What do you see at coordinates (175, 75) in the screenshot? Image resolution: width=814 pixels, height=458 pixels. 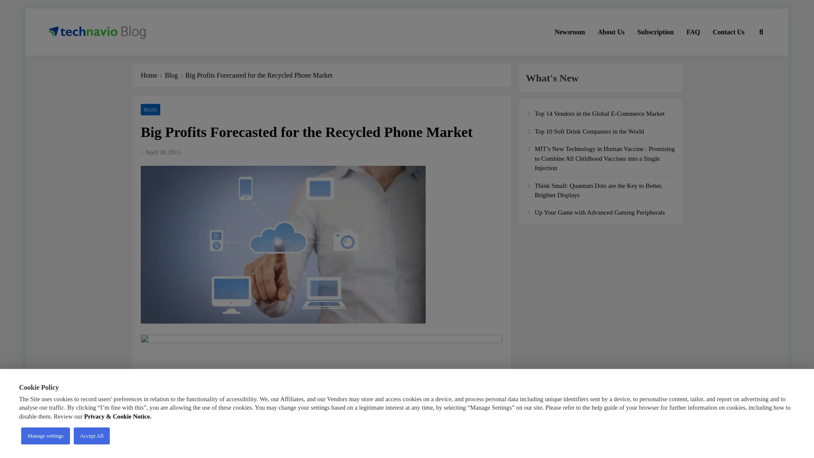 I see `Blog` at bounding box center [175, 75].